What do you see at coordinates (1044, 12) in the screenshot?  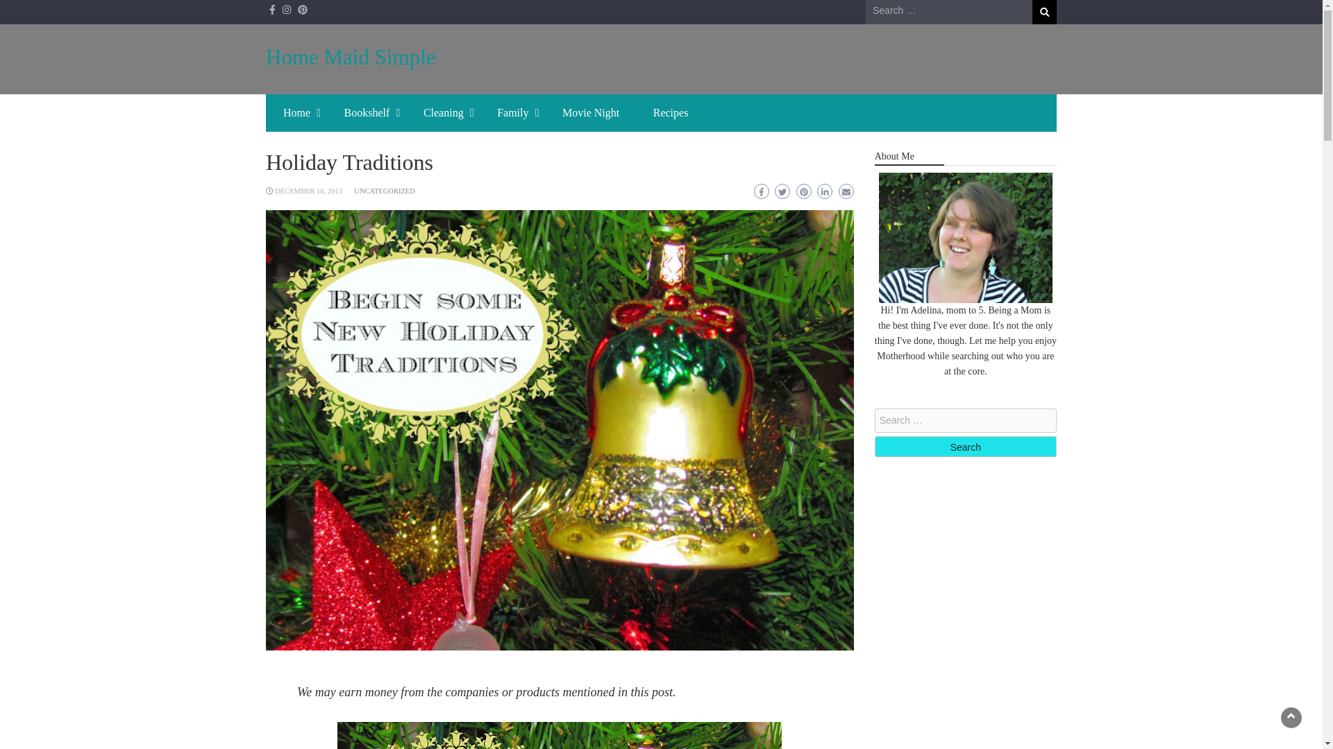 I see `Search` at bounding box center [1044, 12].